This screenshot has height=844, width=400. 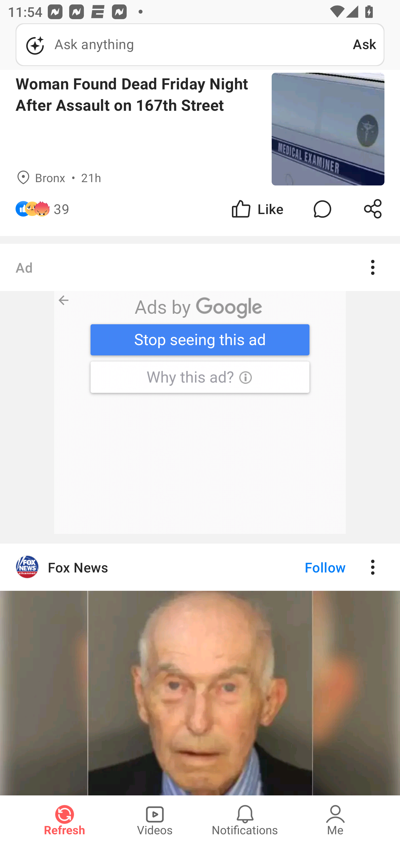 I want to click on Follow, so click(x=307, y=567).